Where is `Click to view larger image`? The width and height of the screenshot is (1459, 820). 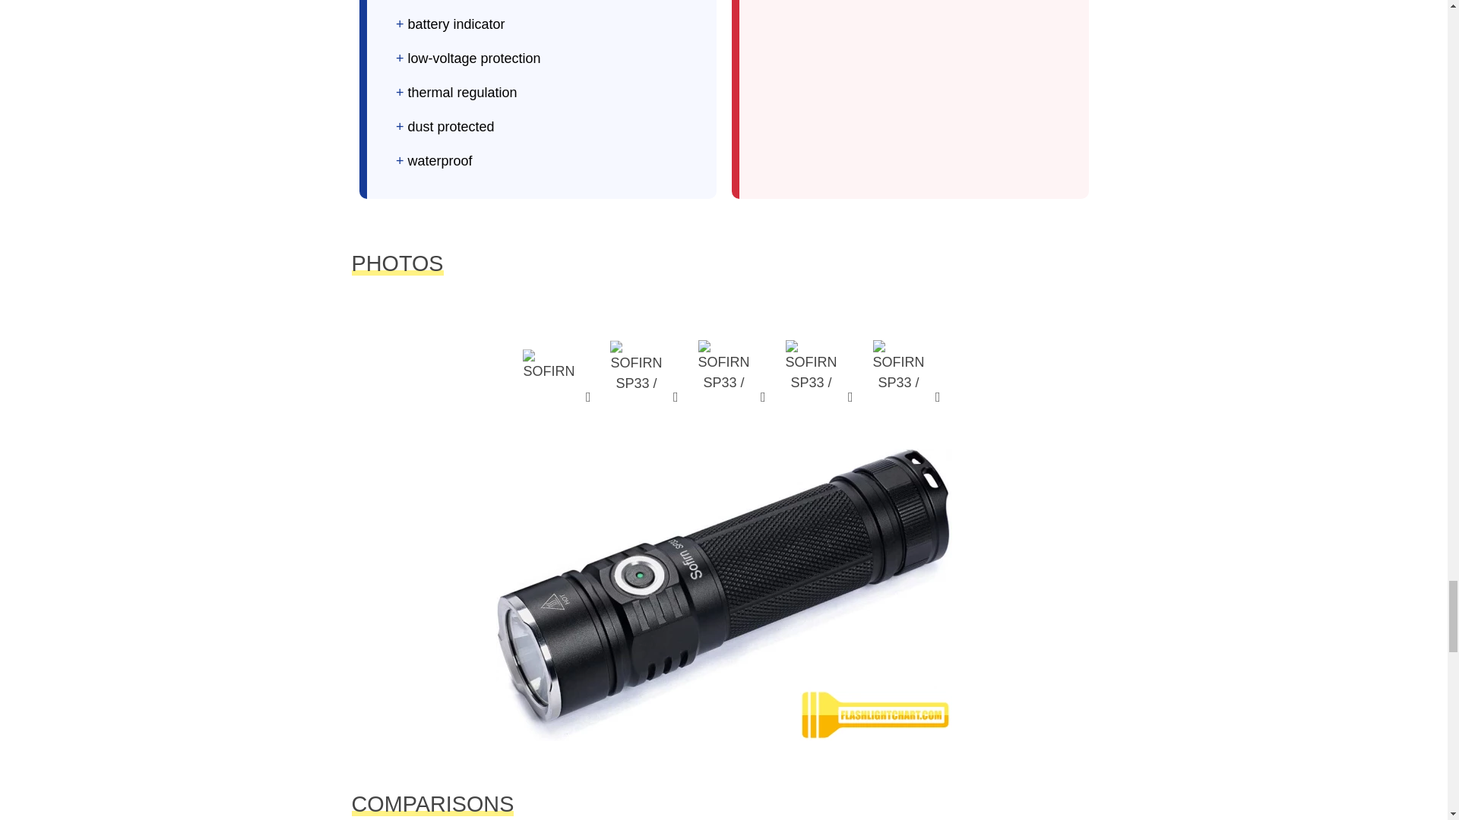
Click to view larger image is located at coordinates (635, 365).